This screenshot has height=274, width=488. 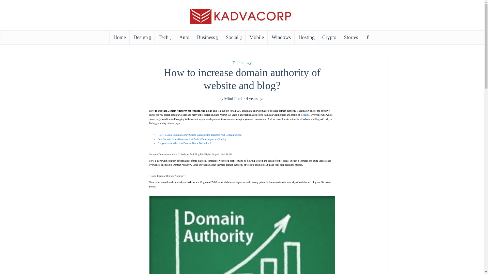 What do you see at coordinates (257, 37) in the screenshot?
I see `Mobile` at bounding box center [257, 37].